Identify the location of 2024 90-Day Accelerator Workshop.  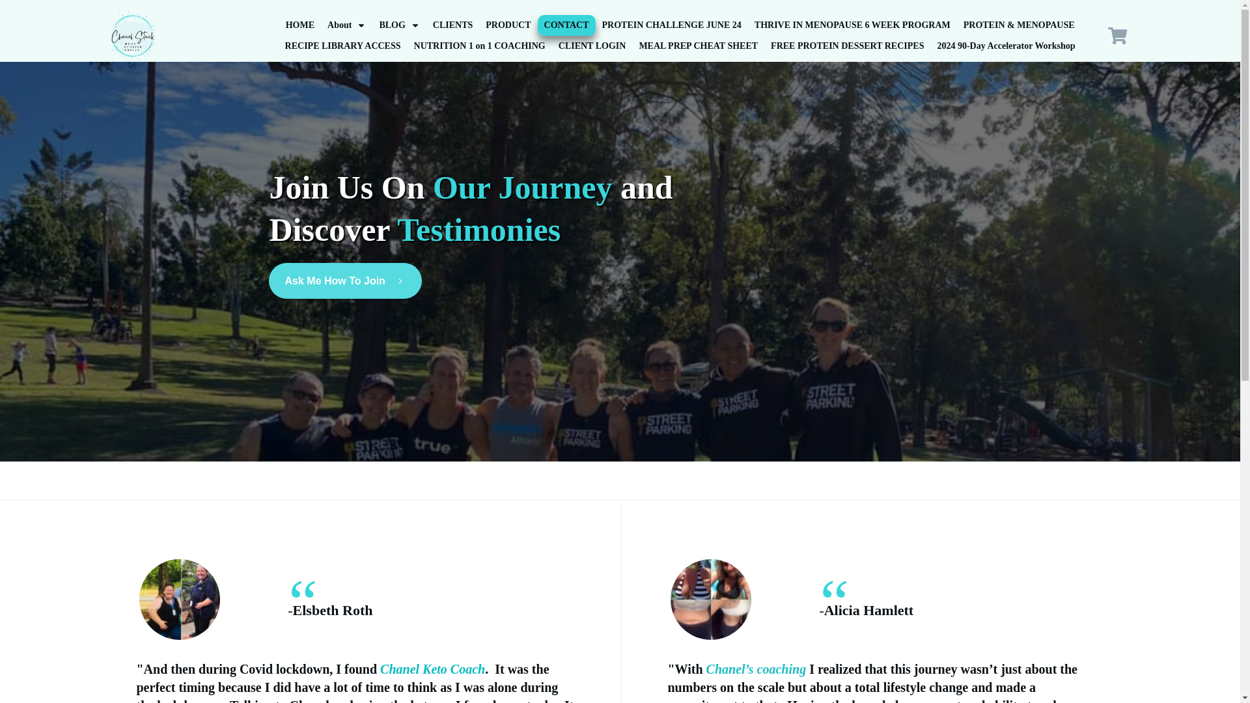
(1005, 46).